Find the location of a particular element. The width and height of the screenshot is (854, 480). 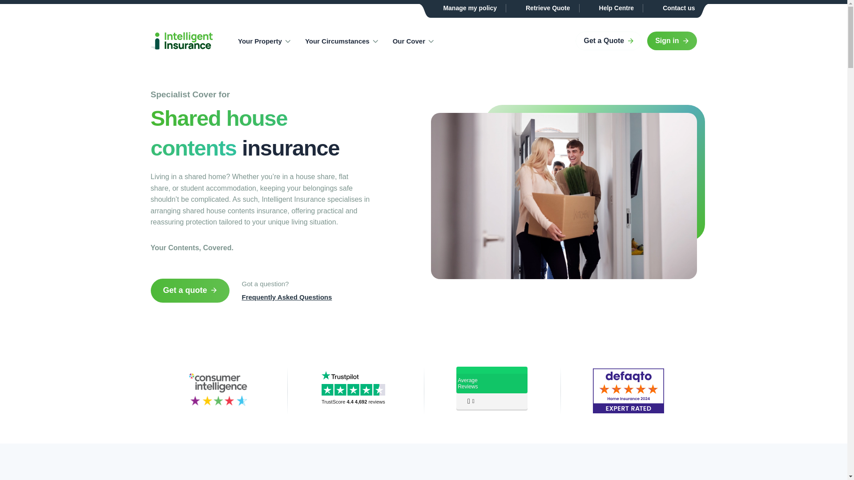

Retrieve Quote is located at coordinates (543, 8).